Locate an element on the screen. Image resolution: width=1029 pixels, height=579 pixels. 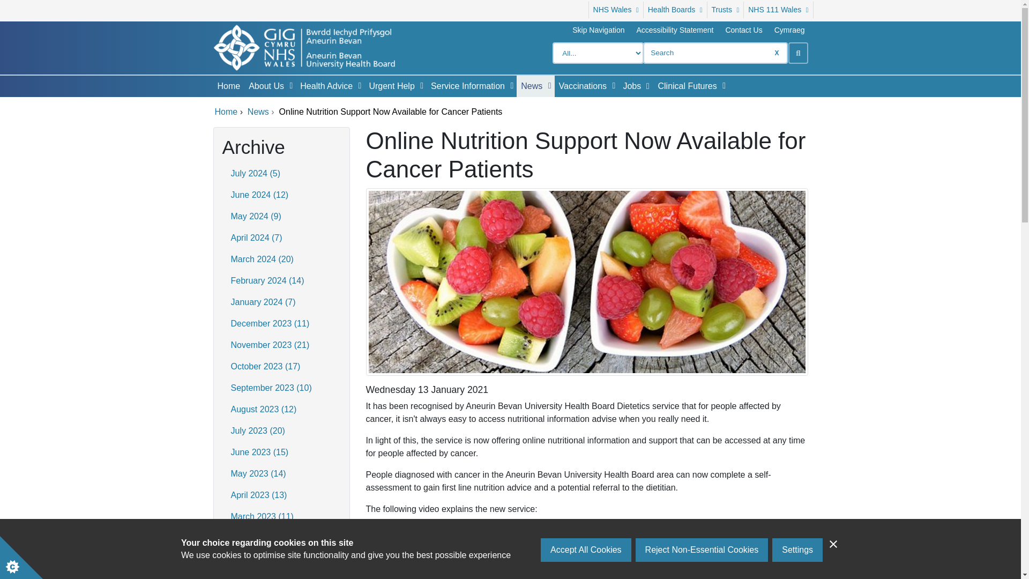
Accessibility Statement is located at coordinates (675, 30).